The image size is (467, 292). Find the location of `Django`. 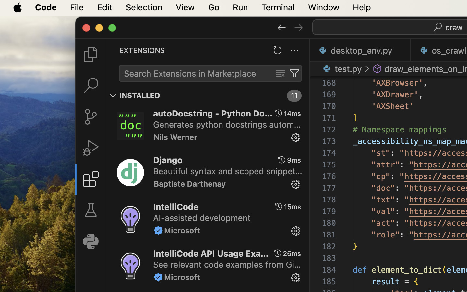

Django is located at coordinates (168, 160).